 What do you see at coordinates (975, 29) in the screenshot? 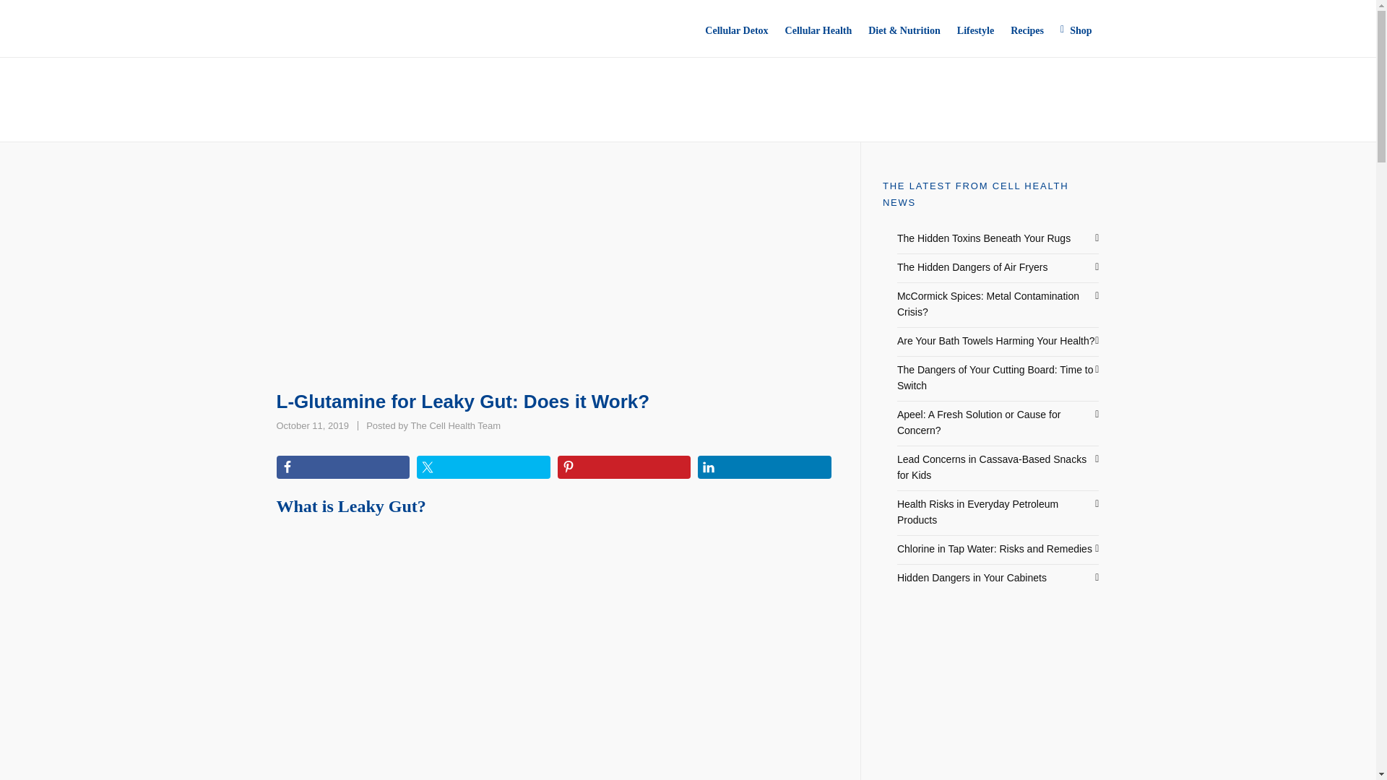
I see `McCormick Spices: Metal Contamination Crisis?` at bounding box center [975, 29].